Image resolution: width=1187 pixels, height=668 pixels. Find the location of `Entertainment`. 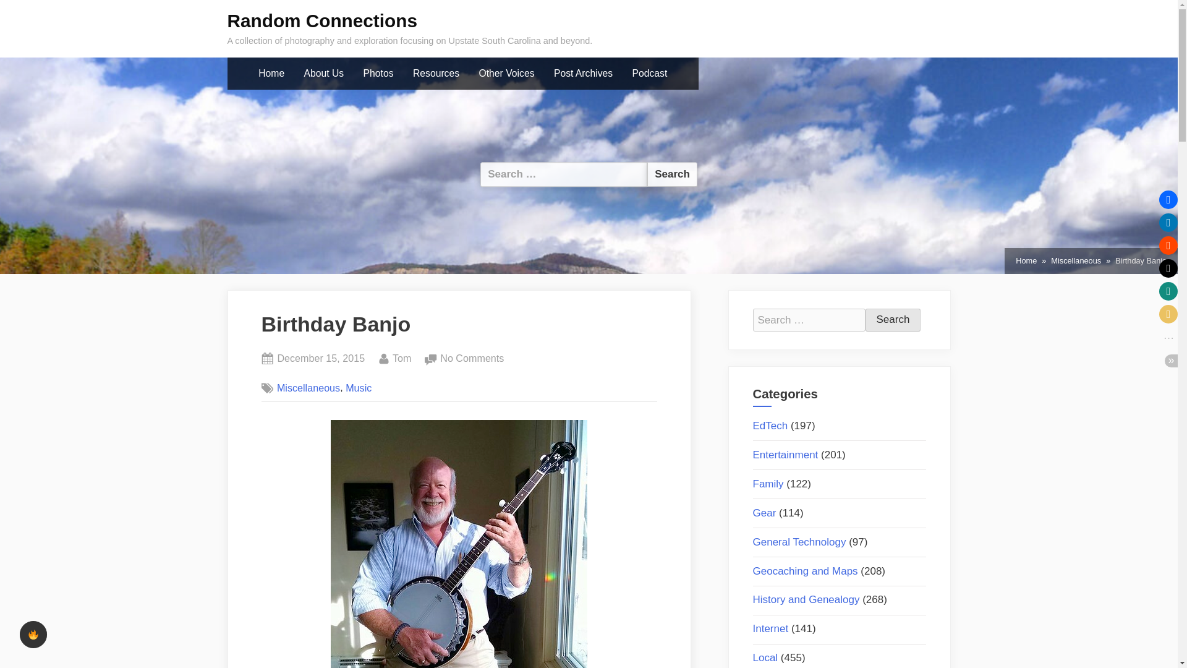

Entertainment is located at coordinates (785, 455).